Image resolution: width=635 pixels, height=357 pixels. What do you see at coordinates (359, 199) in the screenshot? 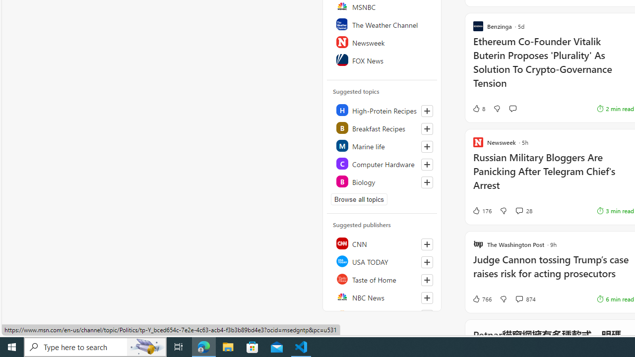
I see `Browse all topics` at bounding box center [359, 199].